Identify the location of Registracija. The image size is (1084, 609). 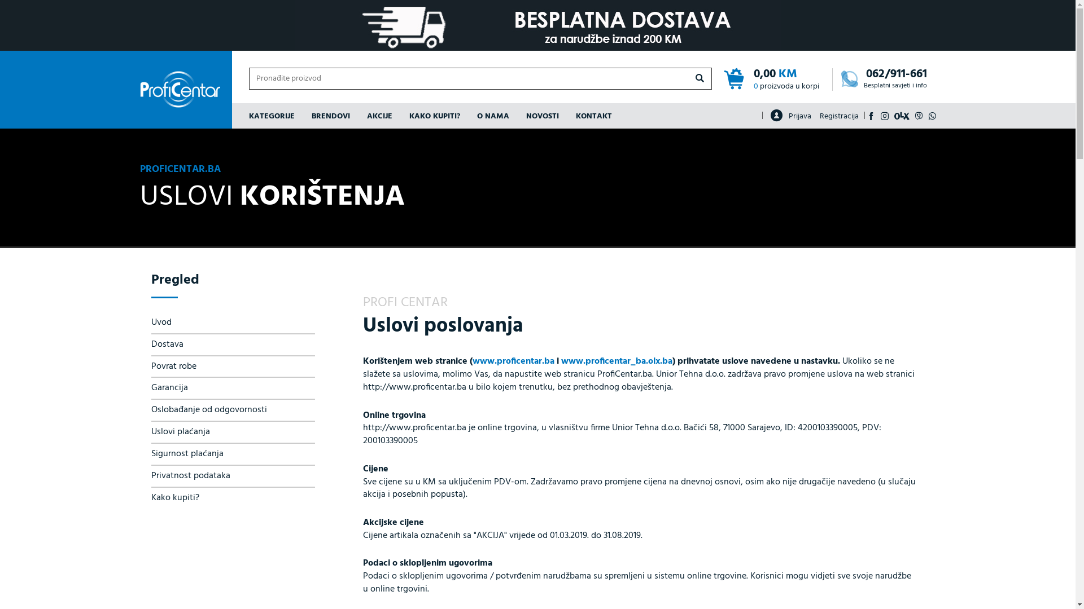
(842, 116).